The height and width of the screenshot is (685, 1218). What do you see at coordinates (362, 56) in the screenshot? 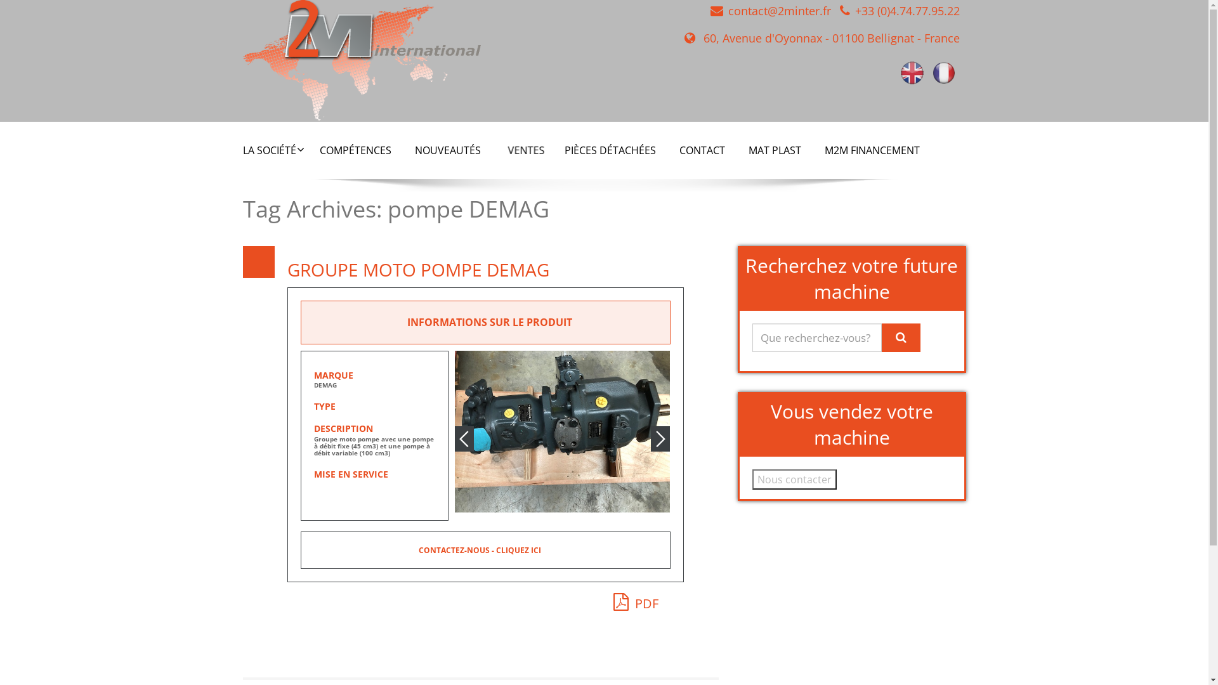
I see `2M International` at bounding box center [362, 56].